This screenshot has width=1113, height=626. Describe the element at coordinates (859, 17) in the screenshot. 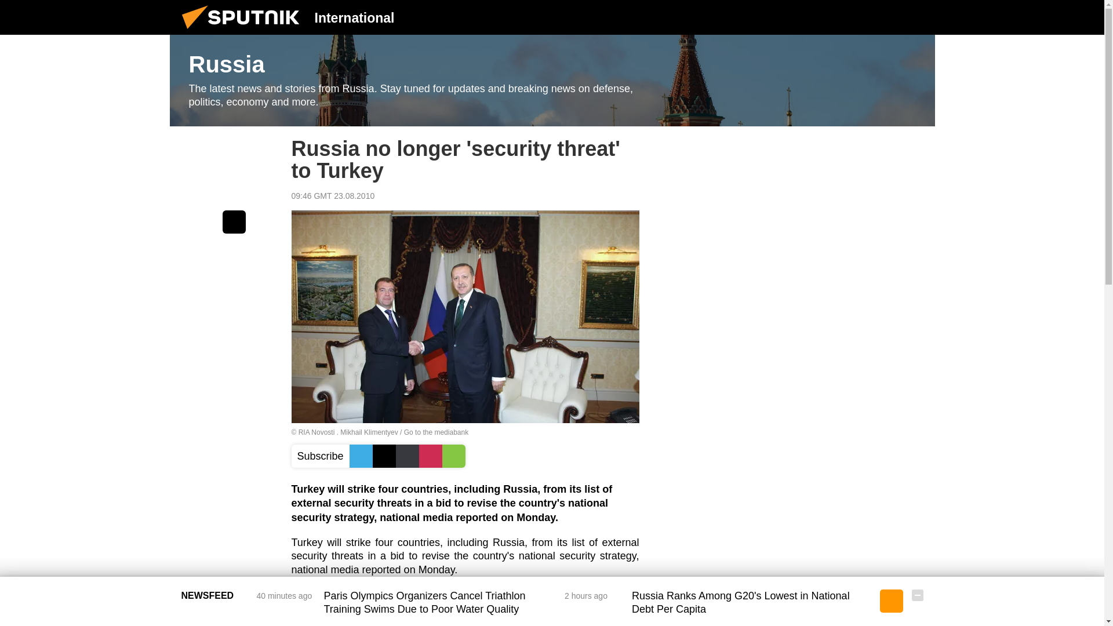

I see `Authorization` at that location.